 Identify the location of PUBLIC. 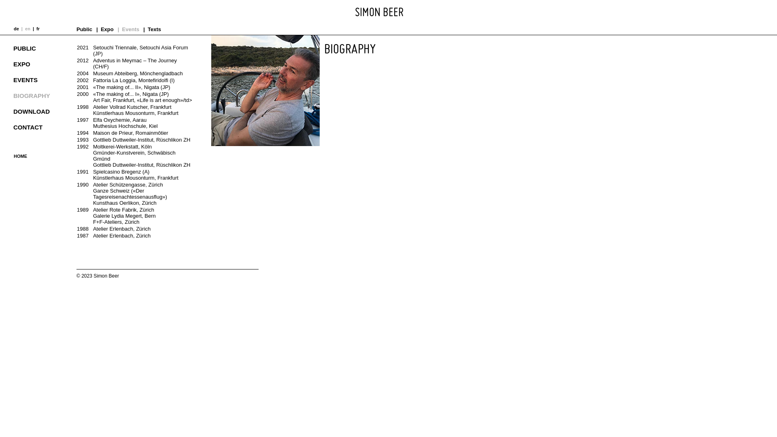
(40, 46).